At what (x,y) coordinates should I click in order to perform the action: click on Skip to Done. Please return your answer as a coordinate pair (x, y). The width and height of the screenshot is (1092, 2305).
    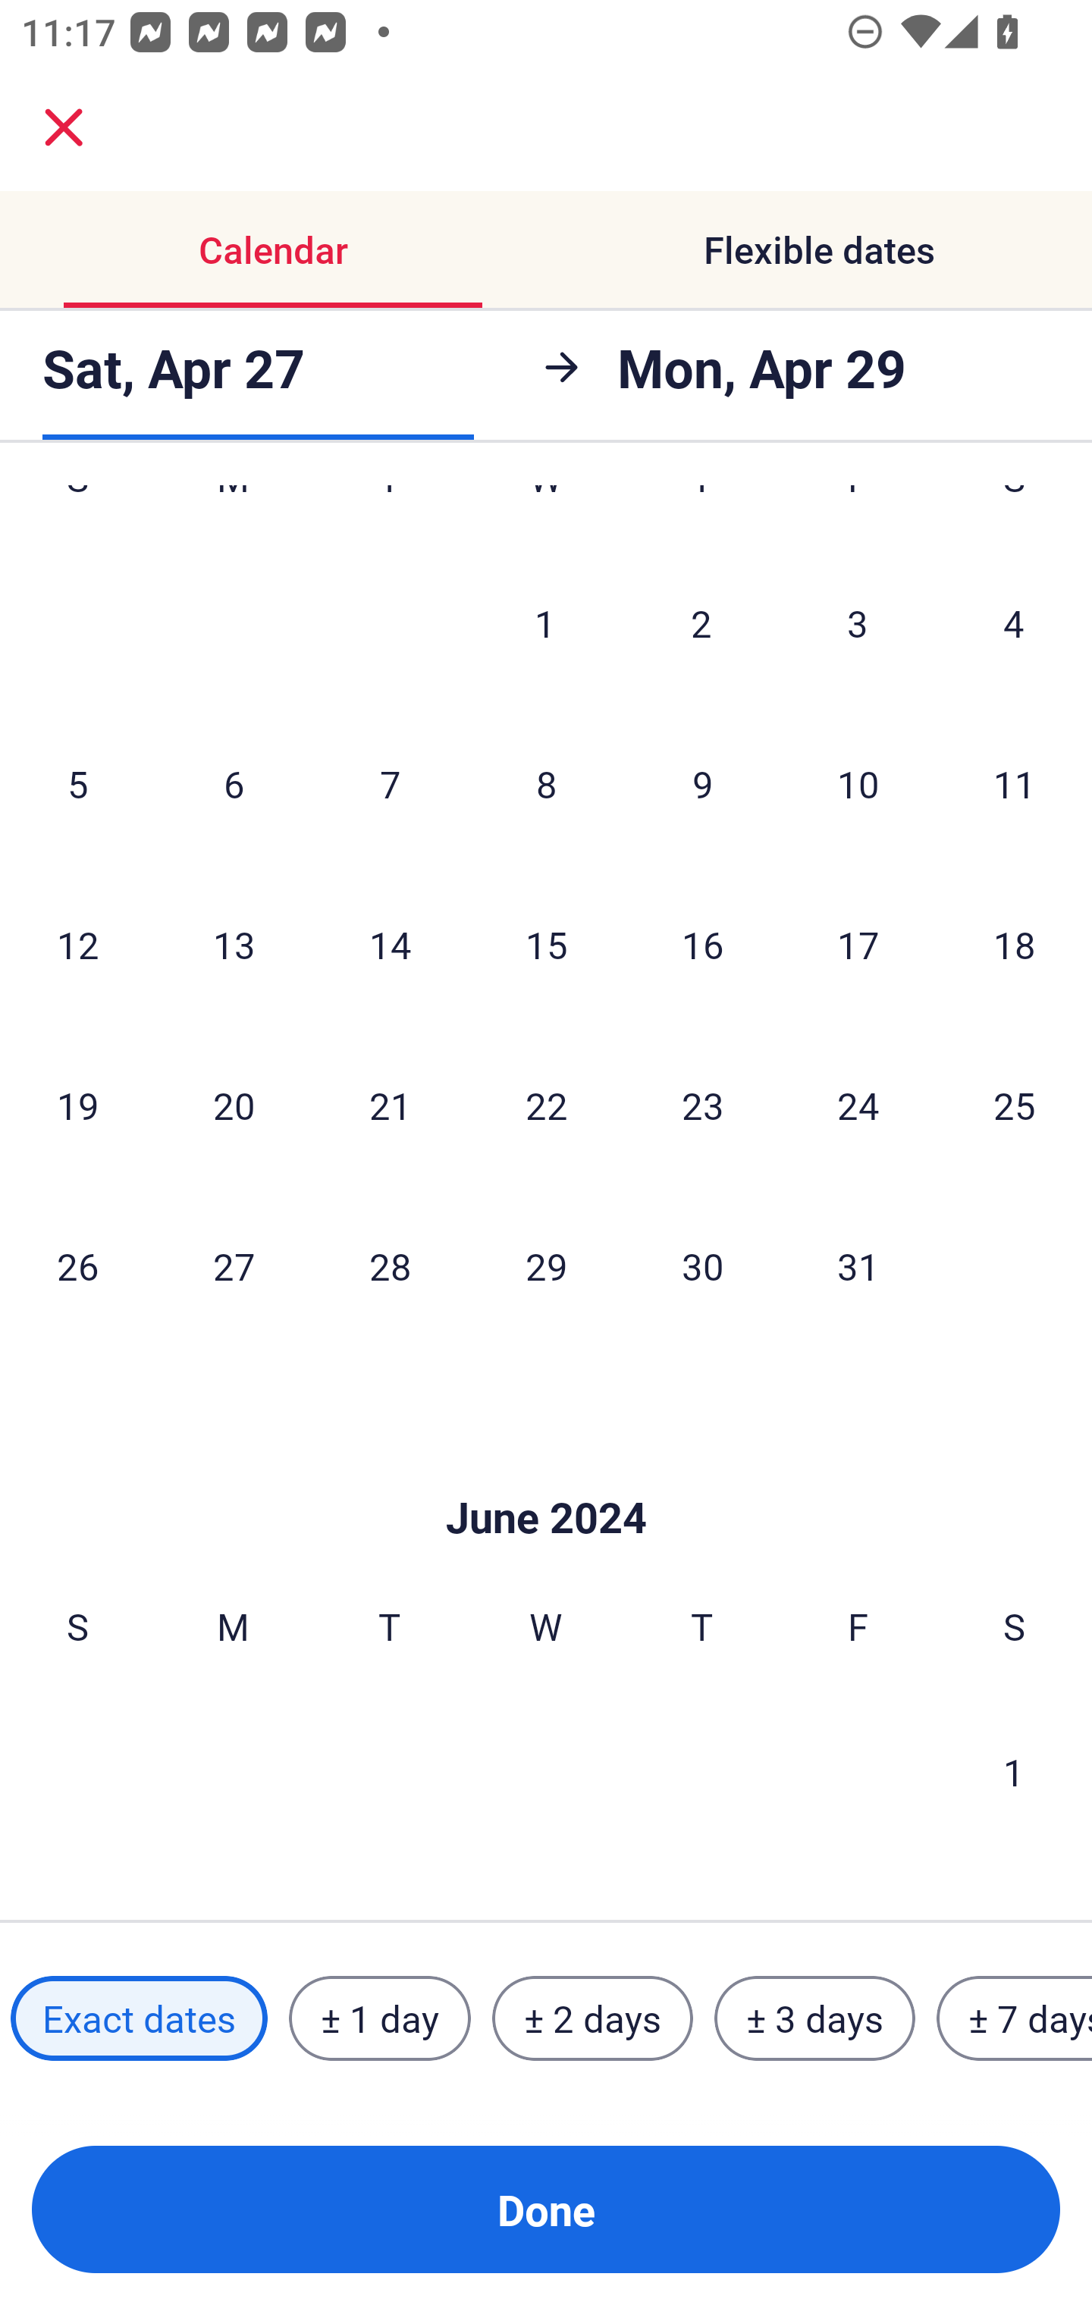
    Looking at the image, I should click on (546, 1471).